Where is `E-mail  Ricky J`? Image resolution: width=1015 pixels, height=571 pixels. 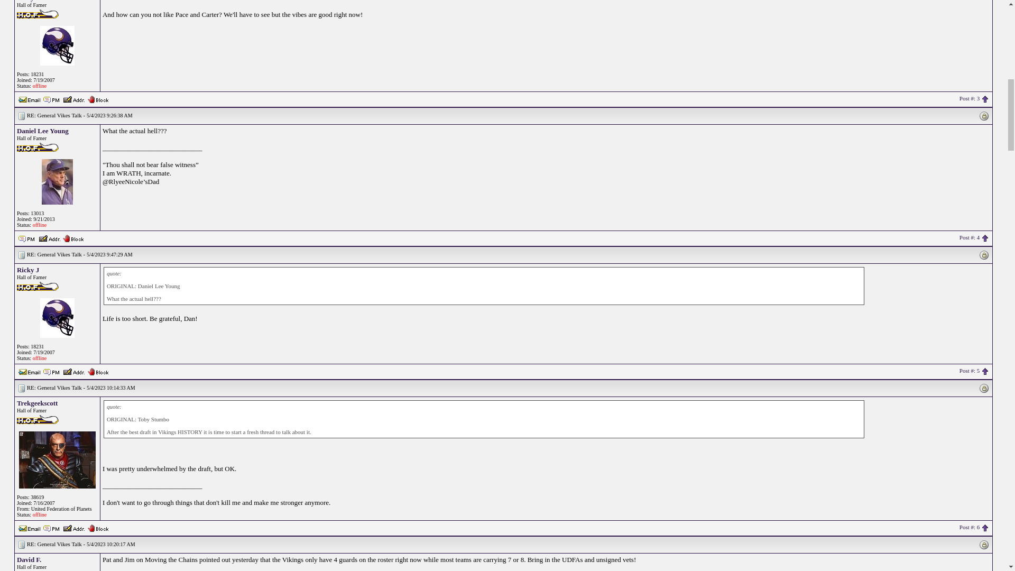 E-mail  Ricky J is located at coordinates (30, 98).